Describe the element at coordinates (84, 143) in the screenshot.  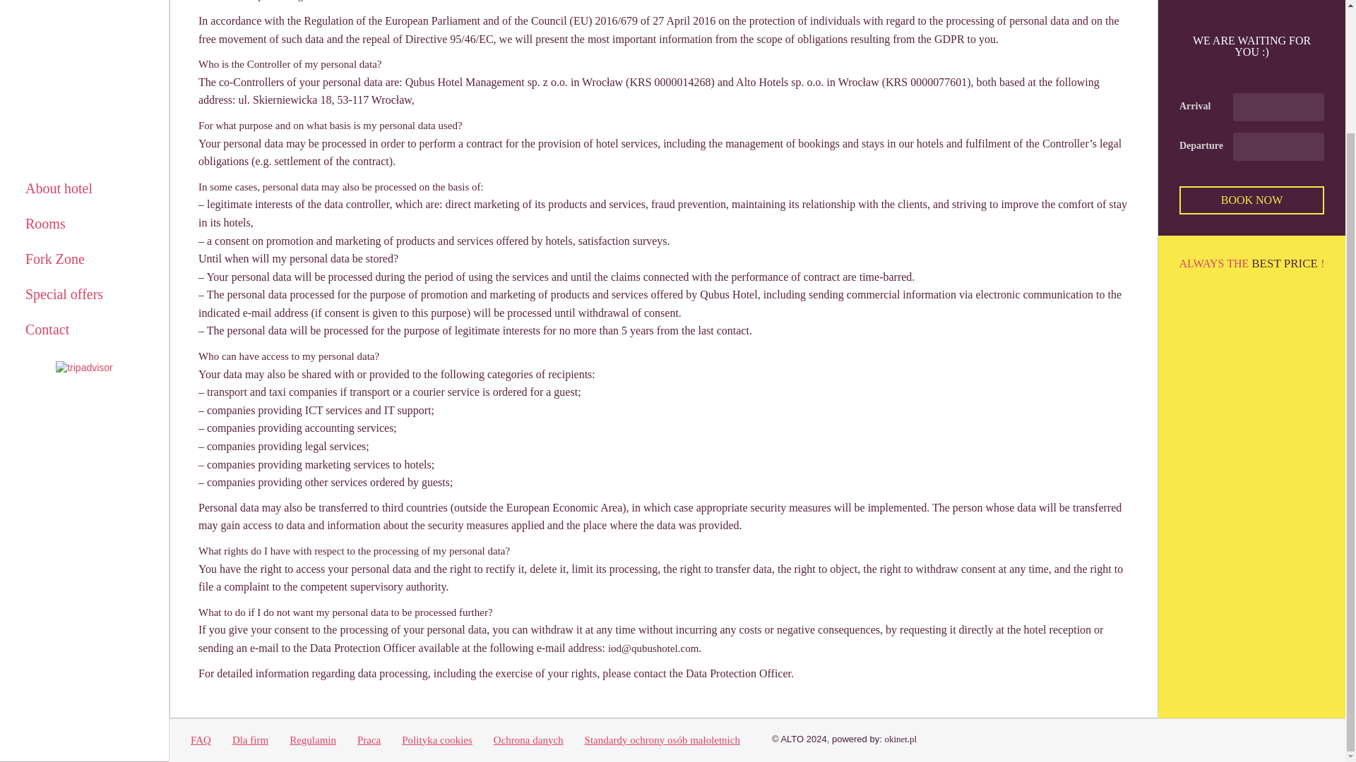
I see `Special offers` at that location.